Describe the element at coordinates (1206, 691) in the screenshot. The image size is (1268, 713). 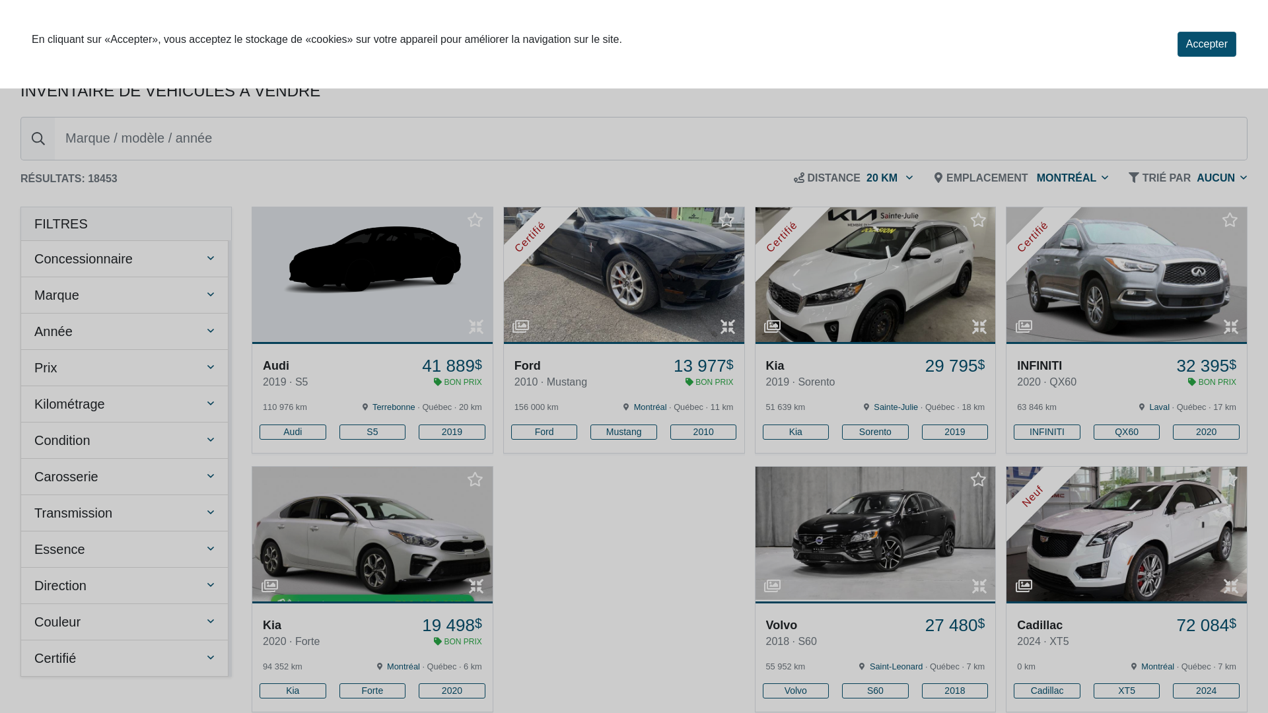
I see `2024` at that location.